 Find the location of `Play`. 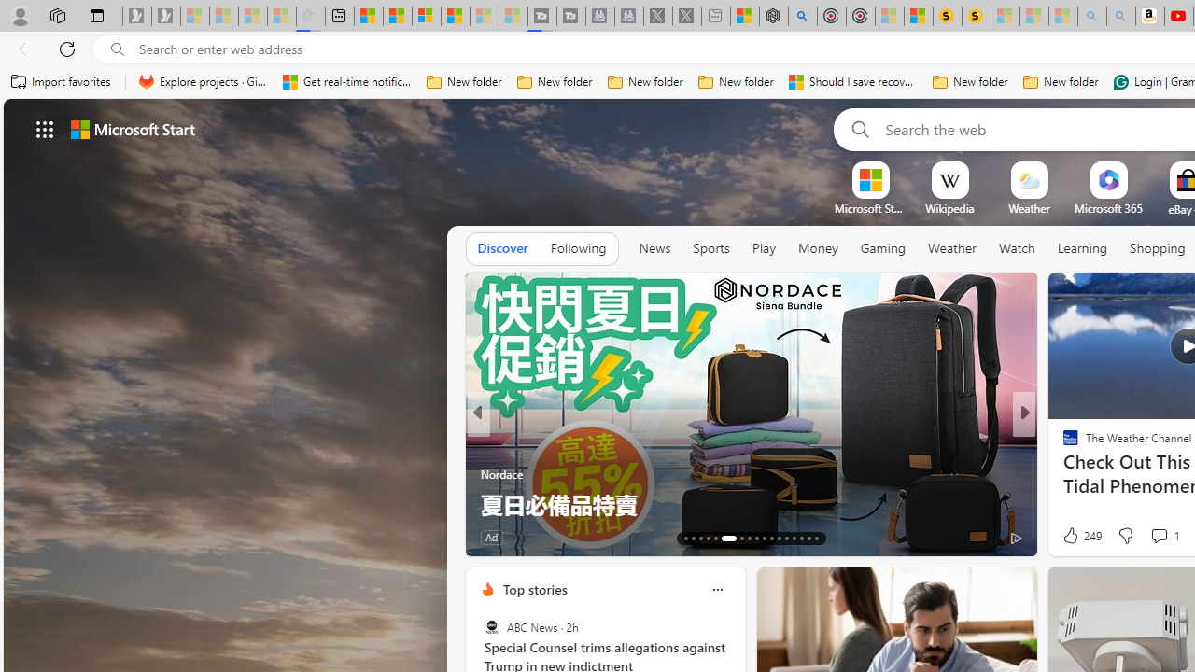

Play is located at coordinates (764, 248).